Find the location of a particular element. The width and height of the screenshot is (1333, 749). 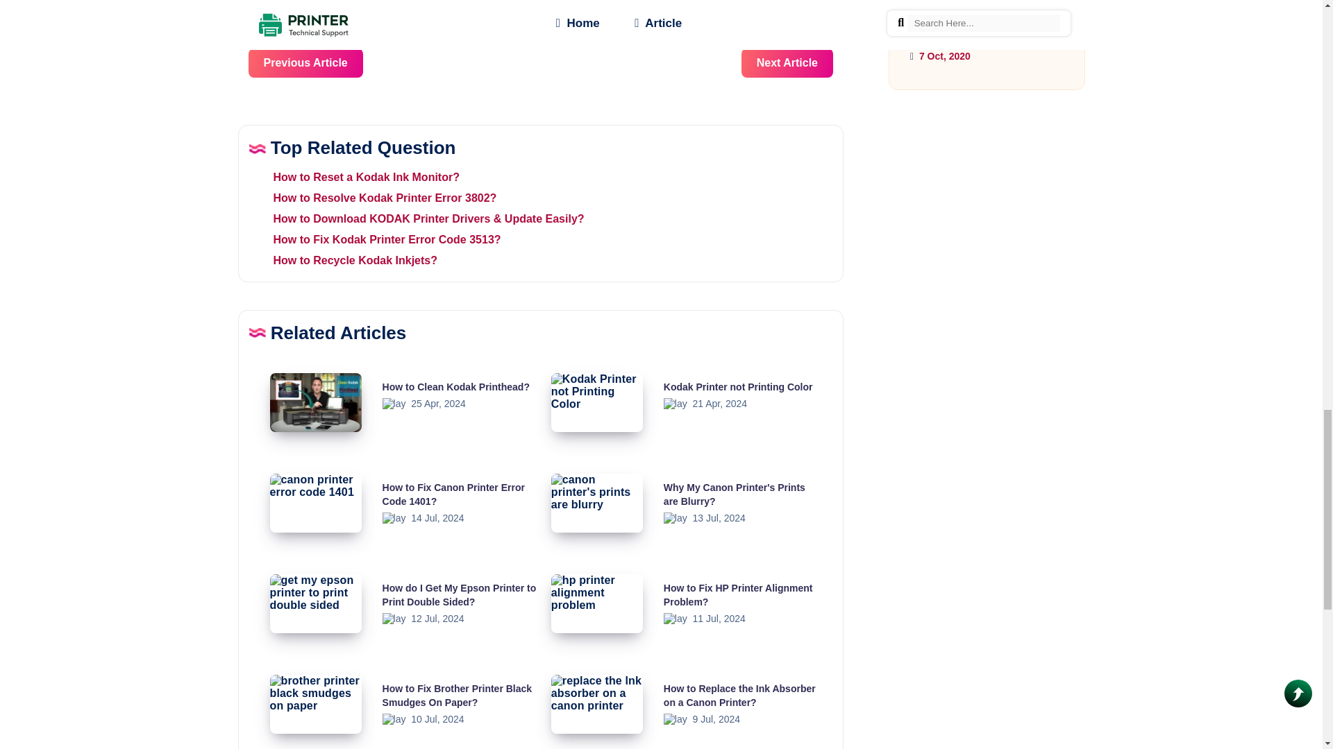

How to Replace the Ink Absorber on a Canon Printer? is located at coordinates (740, 695).